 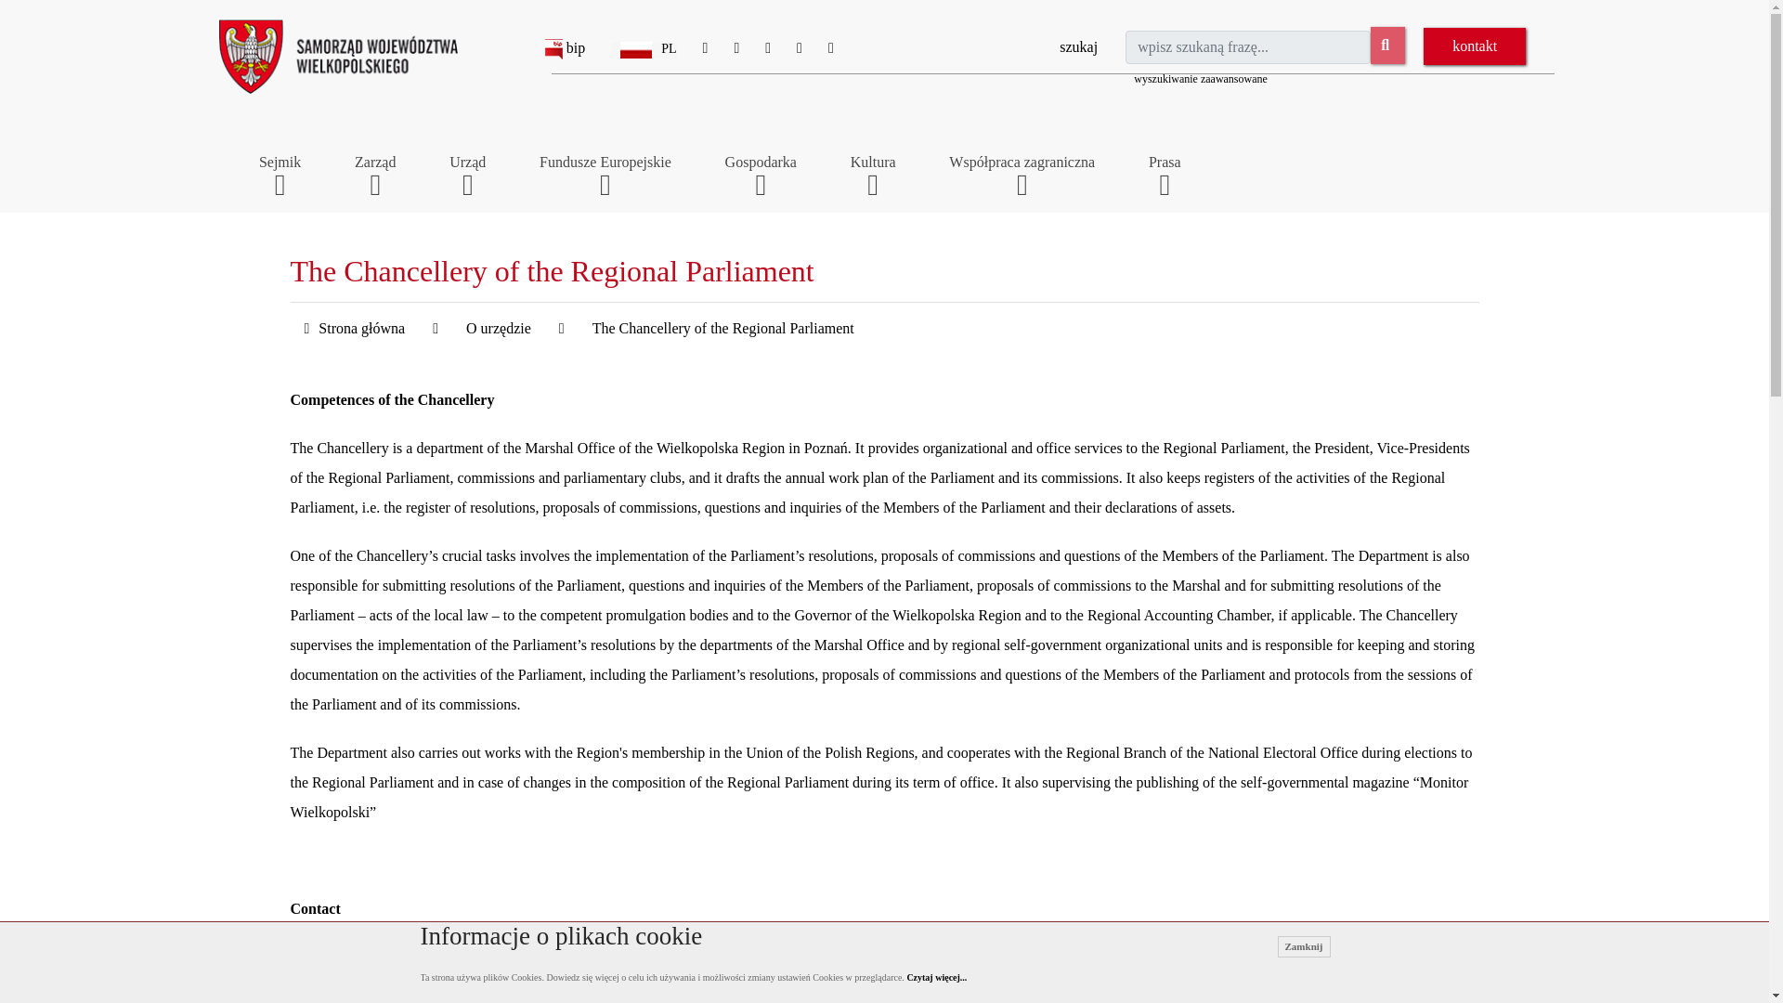 I want to click on Zamknij, so click(x=1304, y=946).